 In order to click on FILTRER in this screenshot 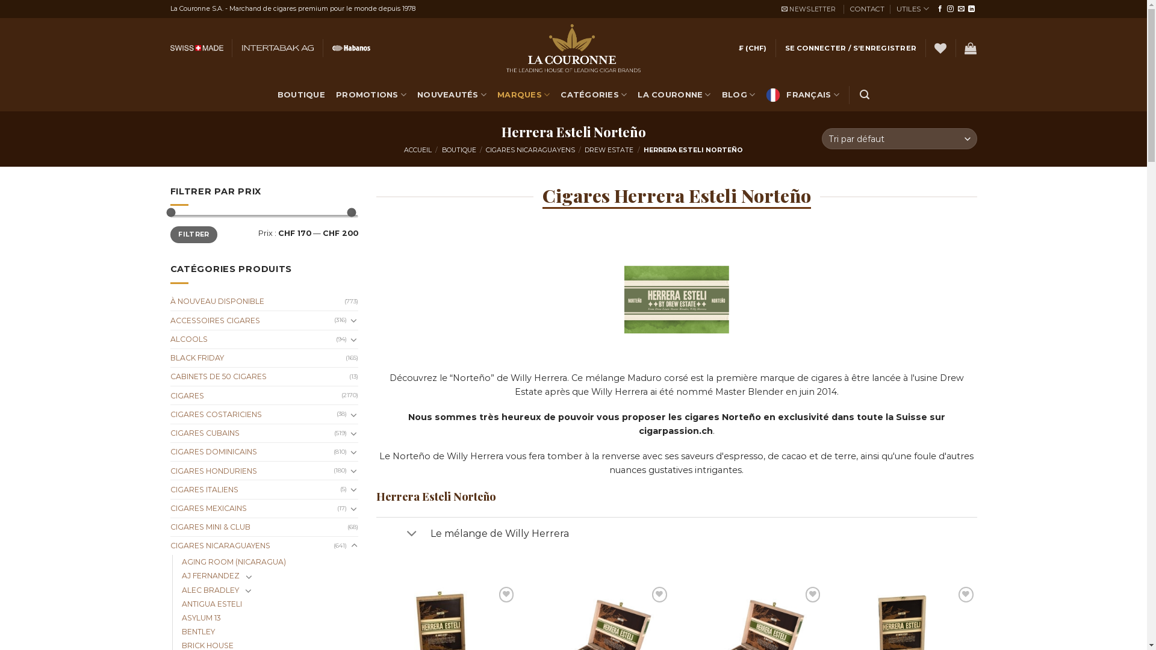, I will do `click(194, 235)`.